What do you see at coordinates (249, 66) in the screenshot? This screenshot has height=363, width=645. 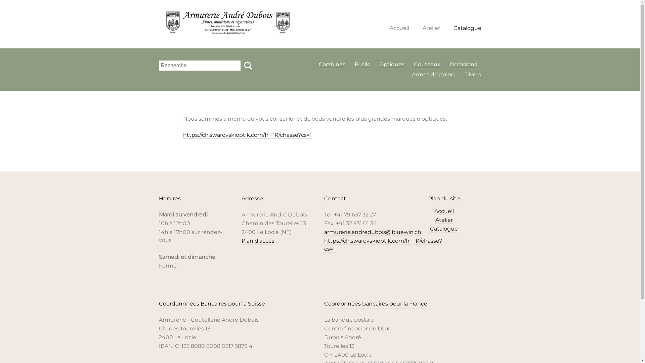 I see `Rechercher` at bounding box center [249, 66].